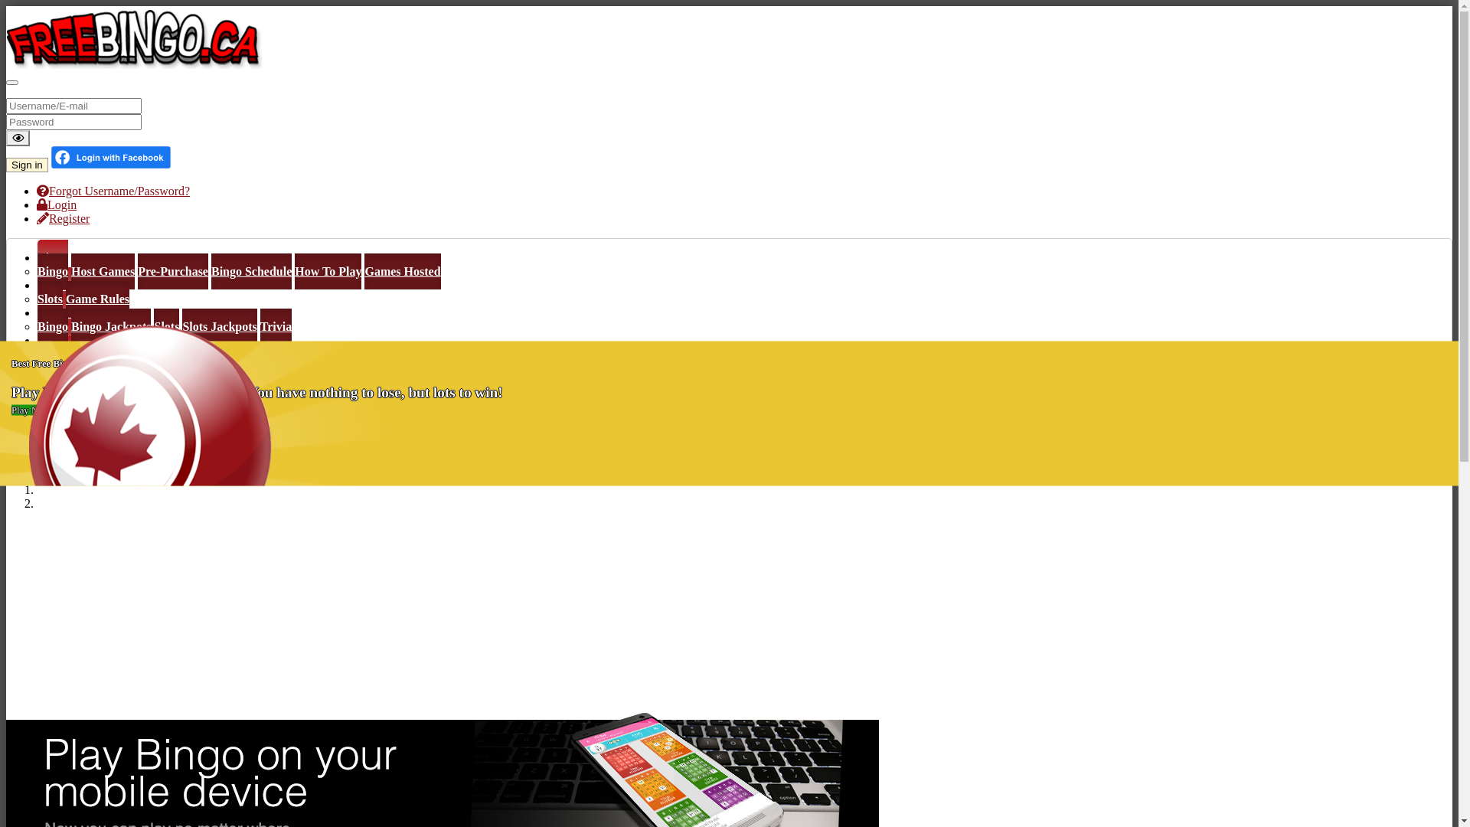 The image size is (1470, 827). Describe the element at coordinates (63, 340) in the screenshot. I see `Members` at that location.